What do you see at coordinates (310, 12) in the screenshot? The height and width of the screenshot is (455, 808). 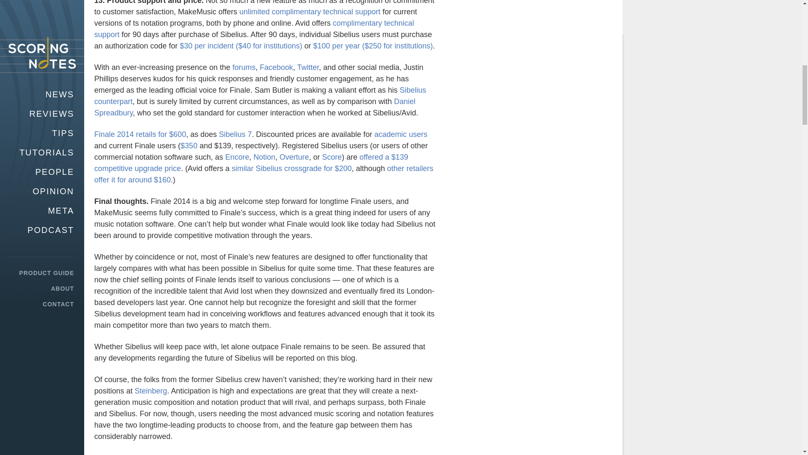 I see `unlimited complimentary technical support` at bounding box center [310, 12].